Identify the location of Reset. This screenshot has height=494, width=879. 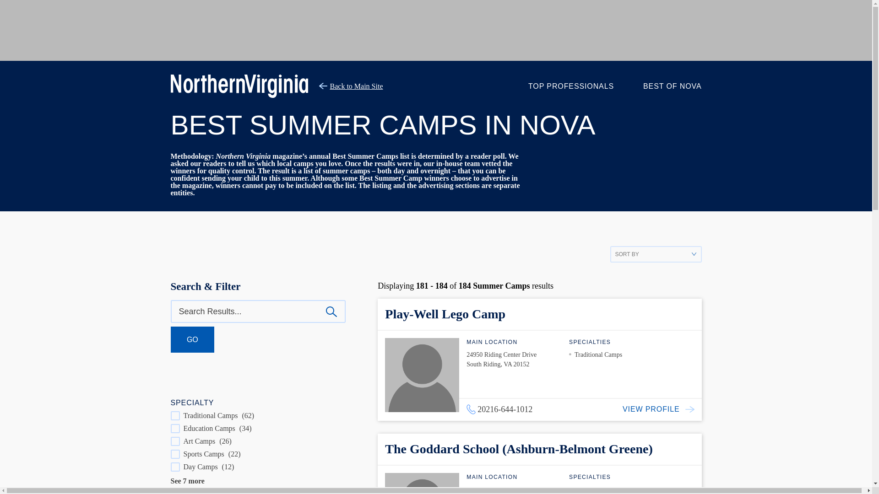
(21, 7).